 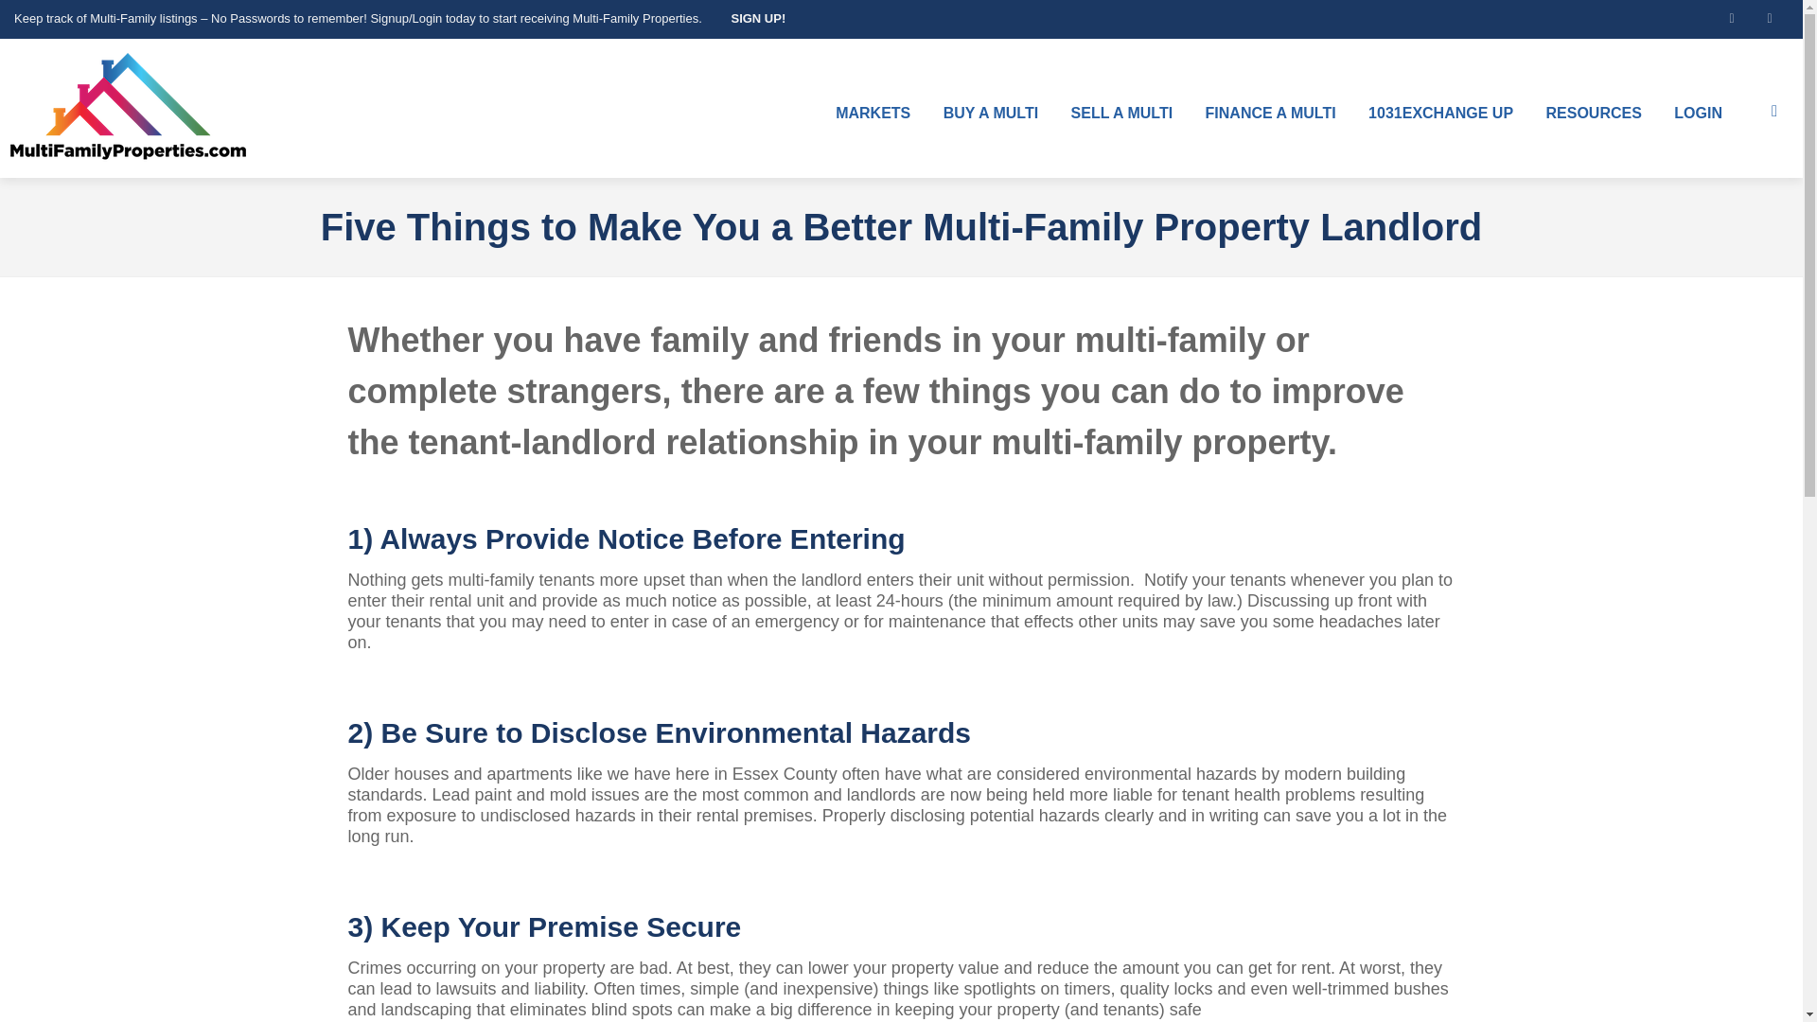 I want to click on 1031EXCHANGE UP, so click(x=1440, y=114).